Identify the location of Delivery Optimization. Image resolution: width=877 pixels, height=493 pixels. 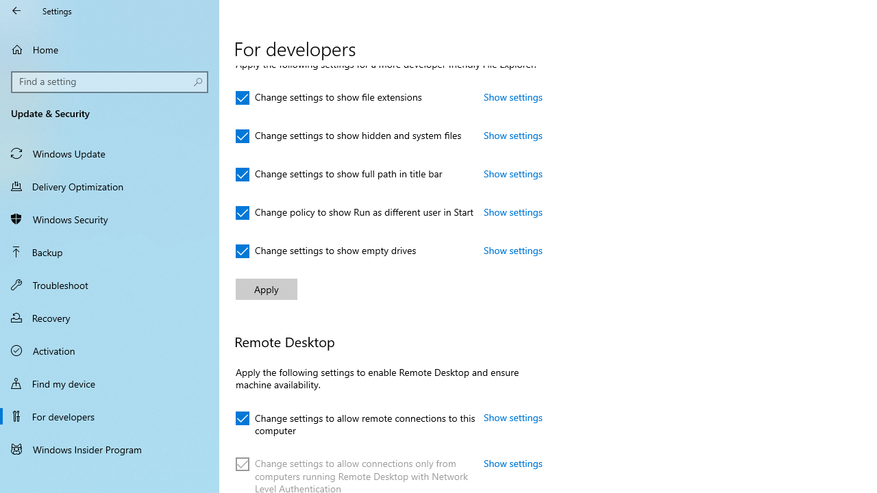
(110, 186).